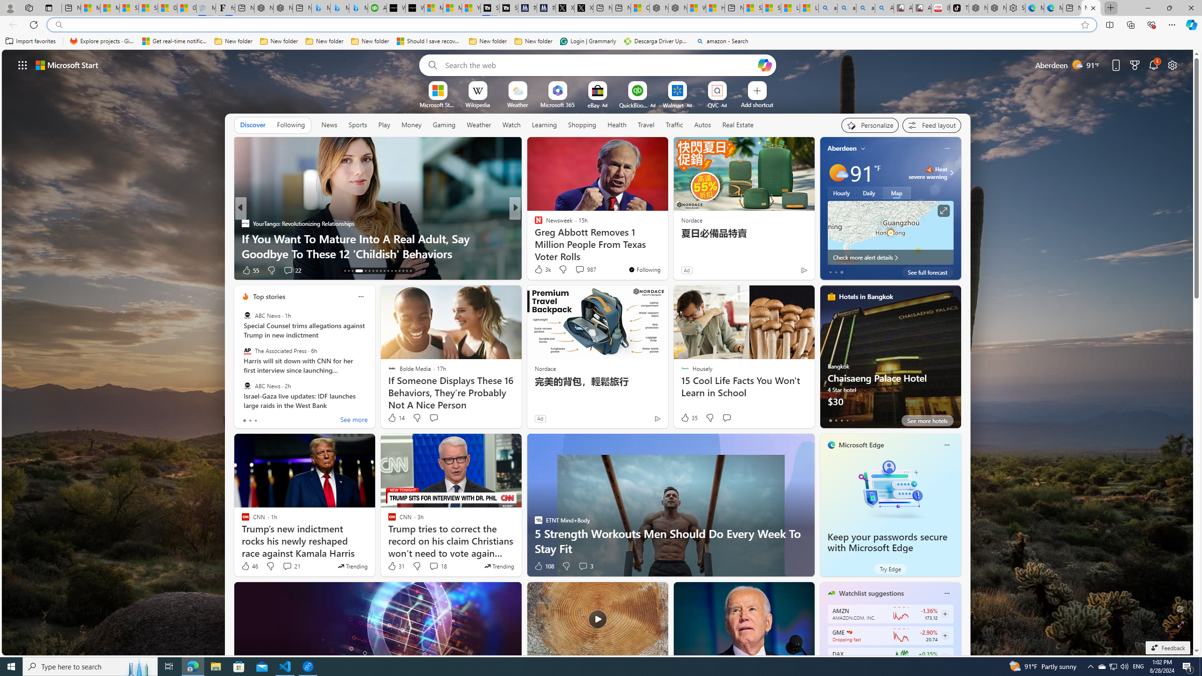 The image size is (1202, 676). Describe the element at coordinates (6, 270) in the screenshot. I see `View comments 156 Comment` at that location.